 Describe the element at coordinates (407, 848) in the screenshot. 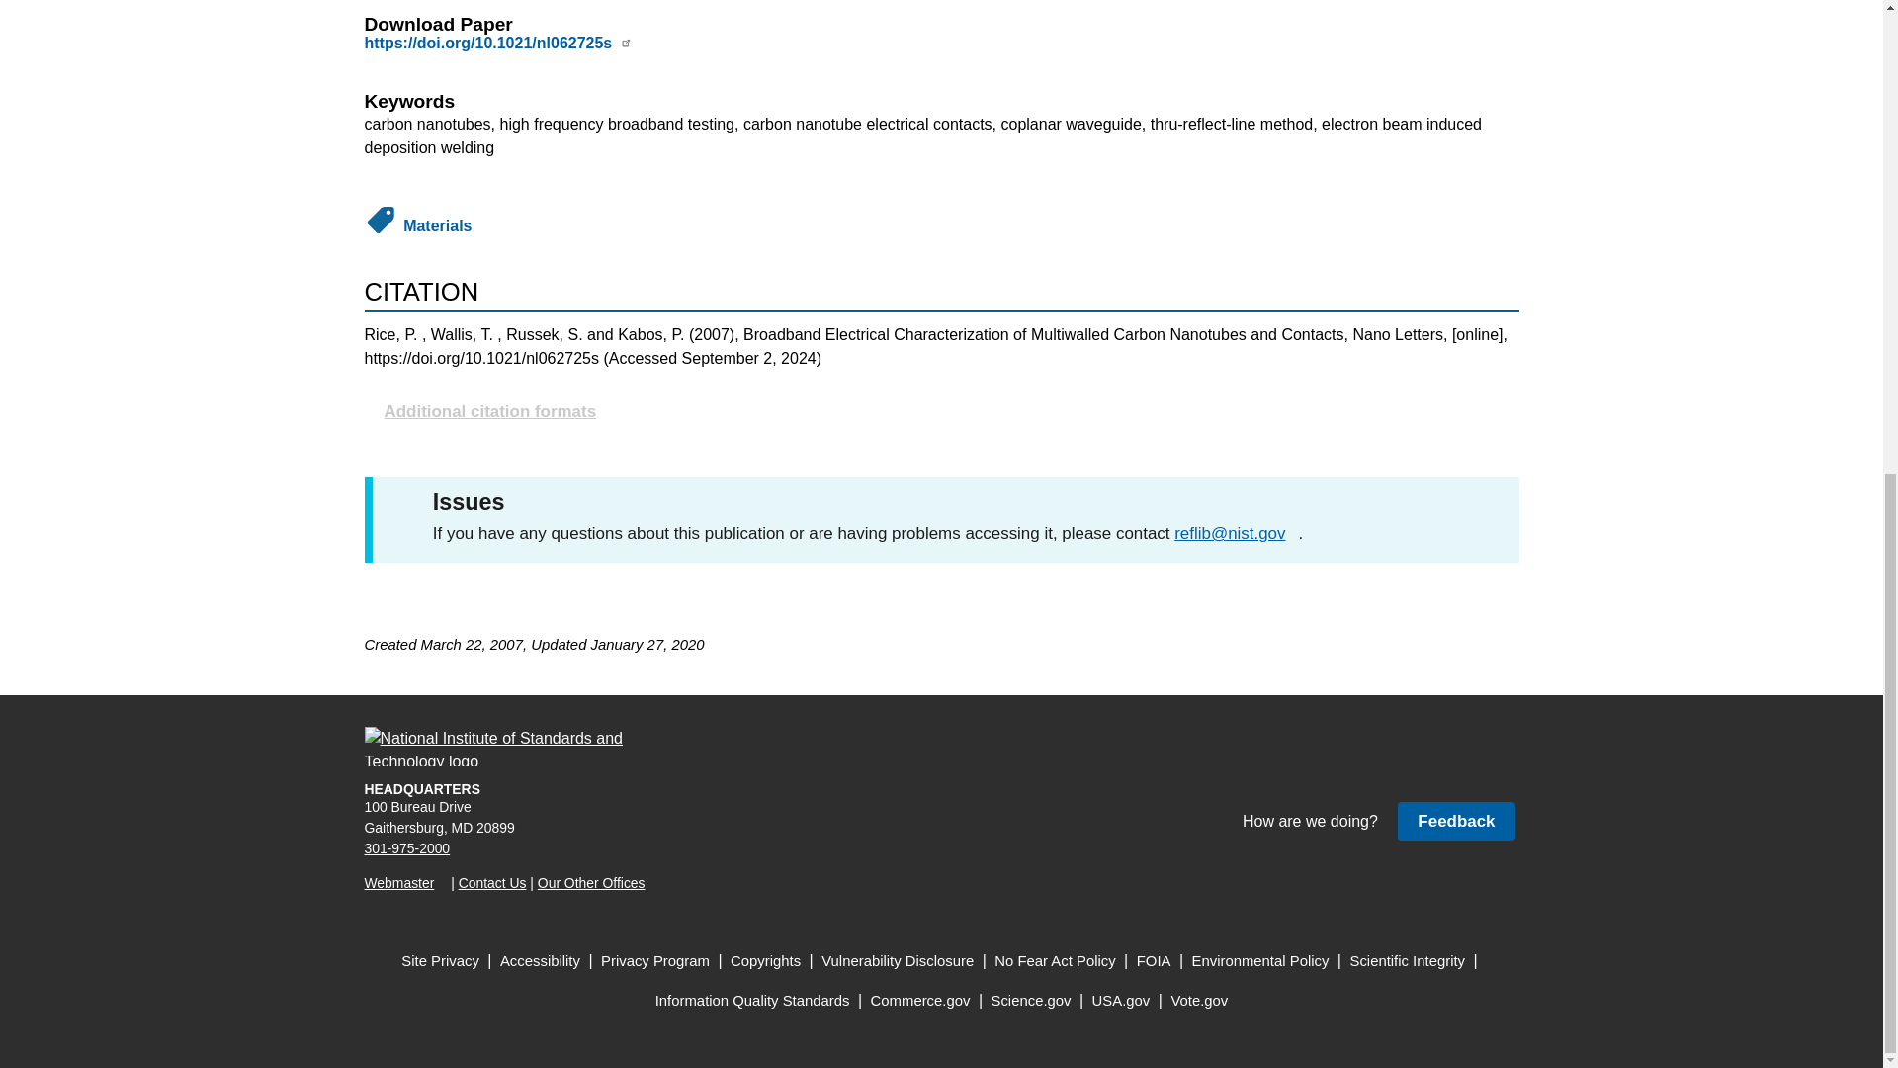

I see `301-975-2000` at that location.